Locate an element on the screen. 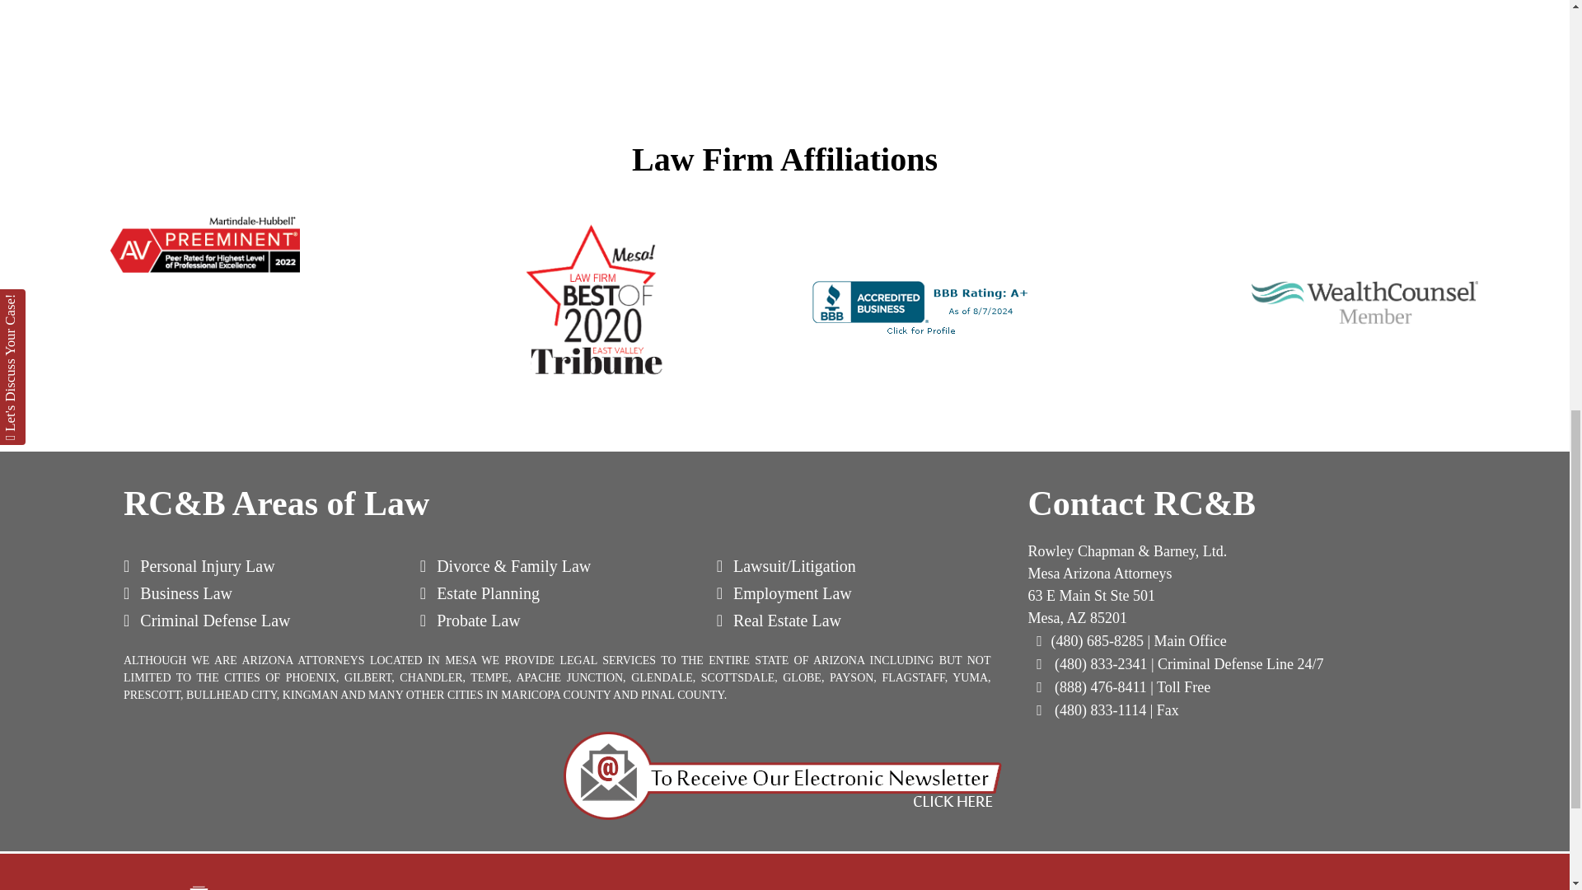 This screenshot has height=890, width=1582. 2020-best-law-firm is located at coordinates (592, 298).